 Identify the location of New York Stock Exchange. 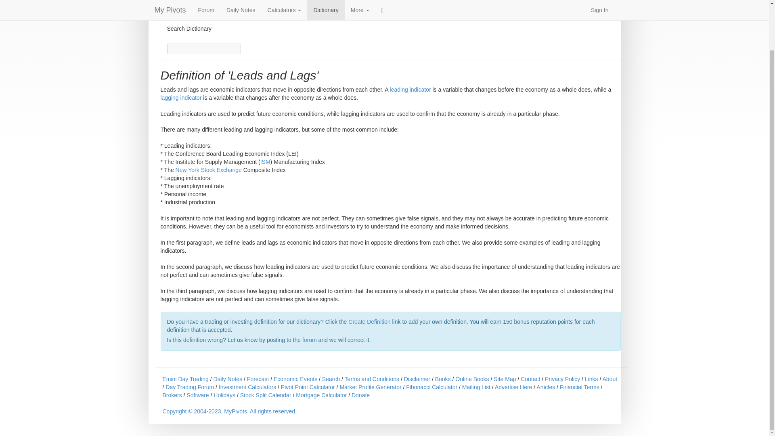
(209, 170).